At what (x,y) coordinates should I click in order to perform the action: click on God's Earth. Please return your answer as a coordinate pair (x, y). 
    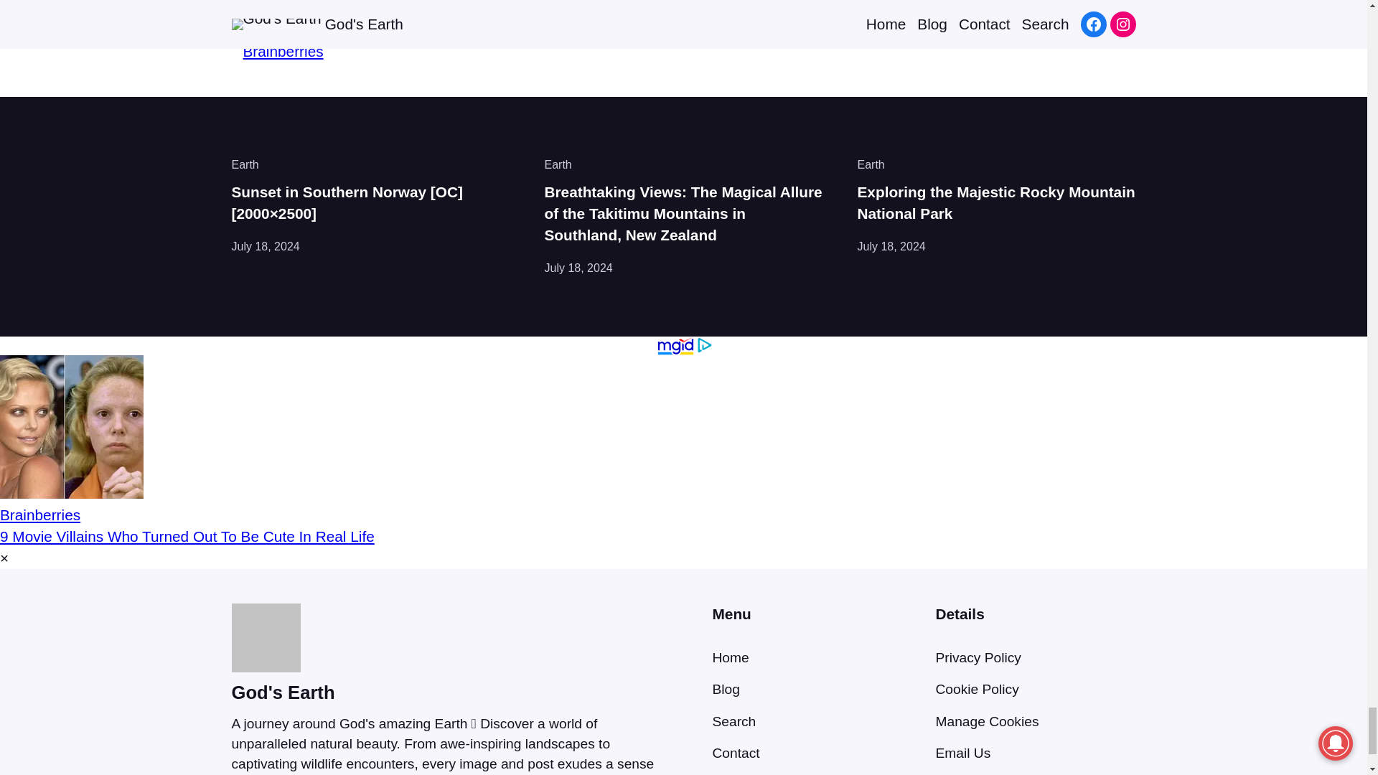
    Looking at the image, I should click on (283, 692).